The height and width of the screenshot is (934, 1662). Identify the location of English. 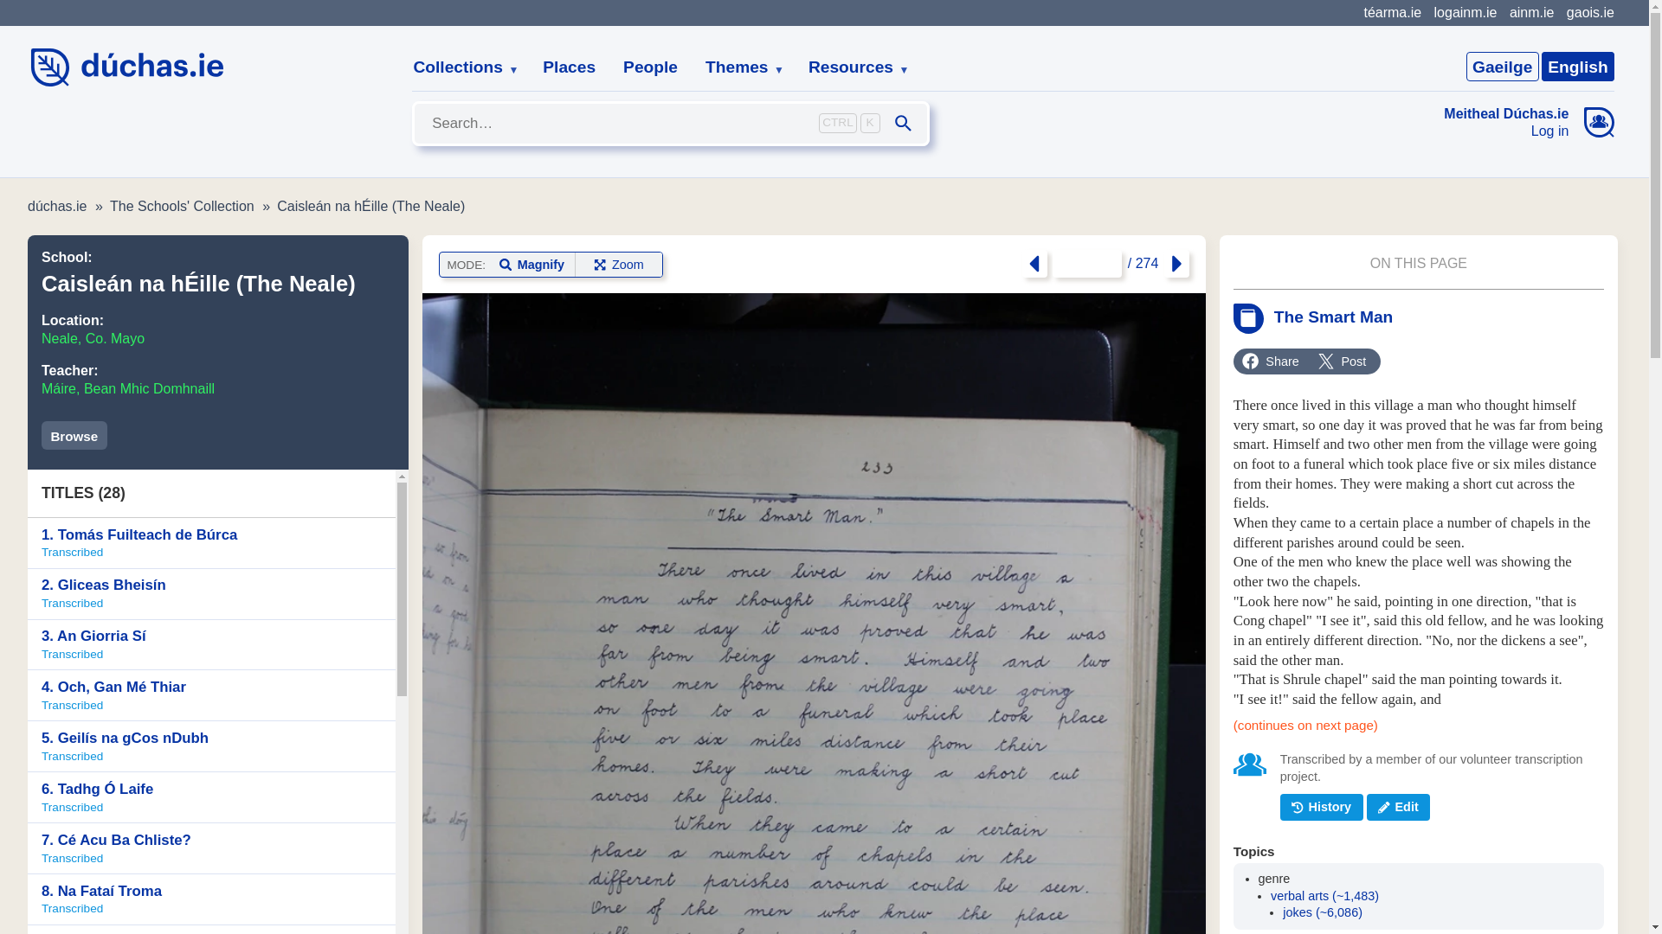
(1577, 66).